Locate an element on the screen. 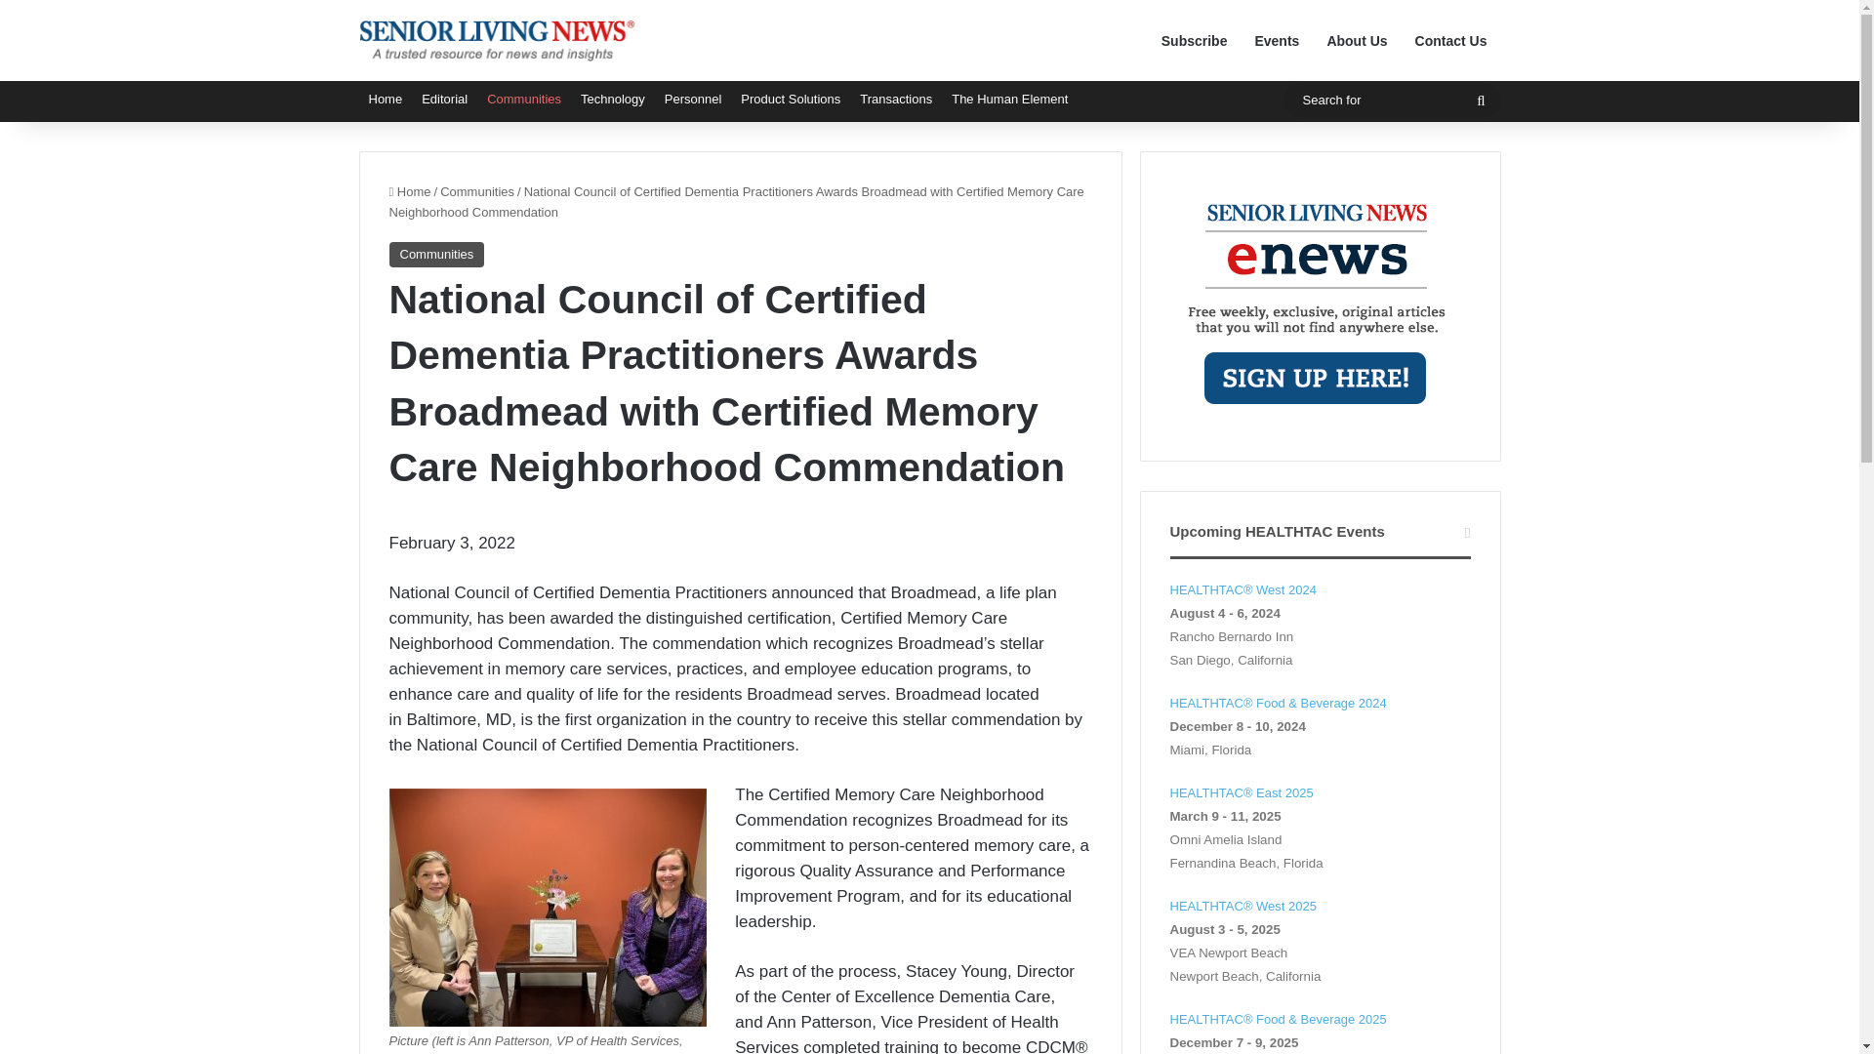 The image size is (1874, 1054). Home is located at coordinates (409, 191).